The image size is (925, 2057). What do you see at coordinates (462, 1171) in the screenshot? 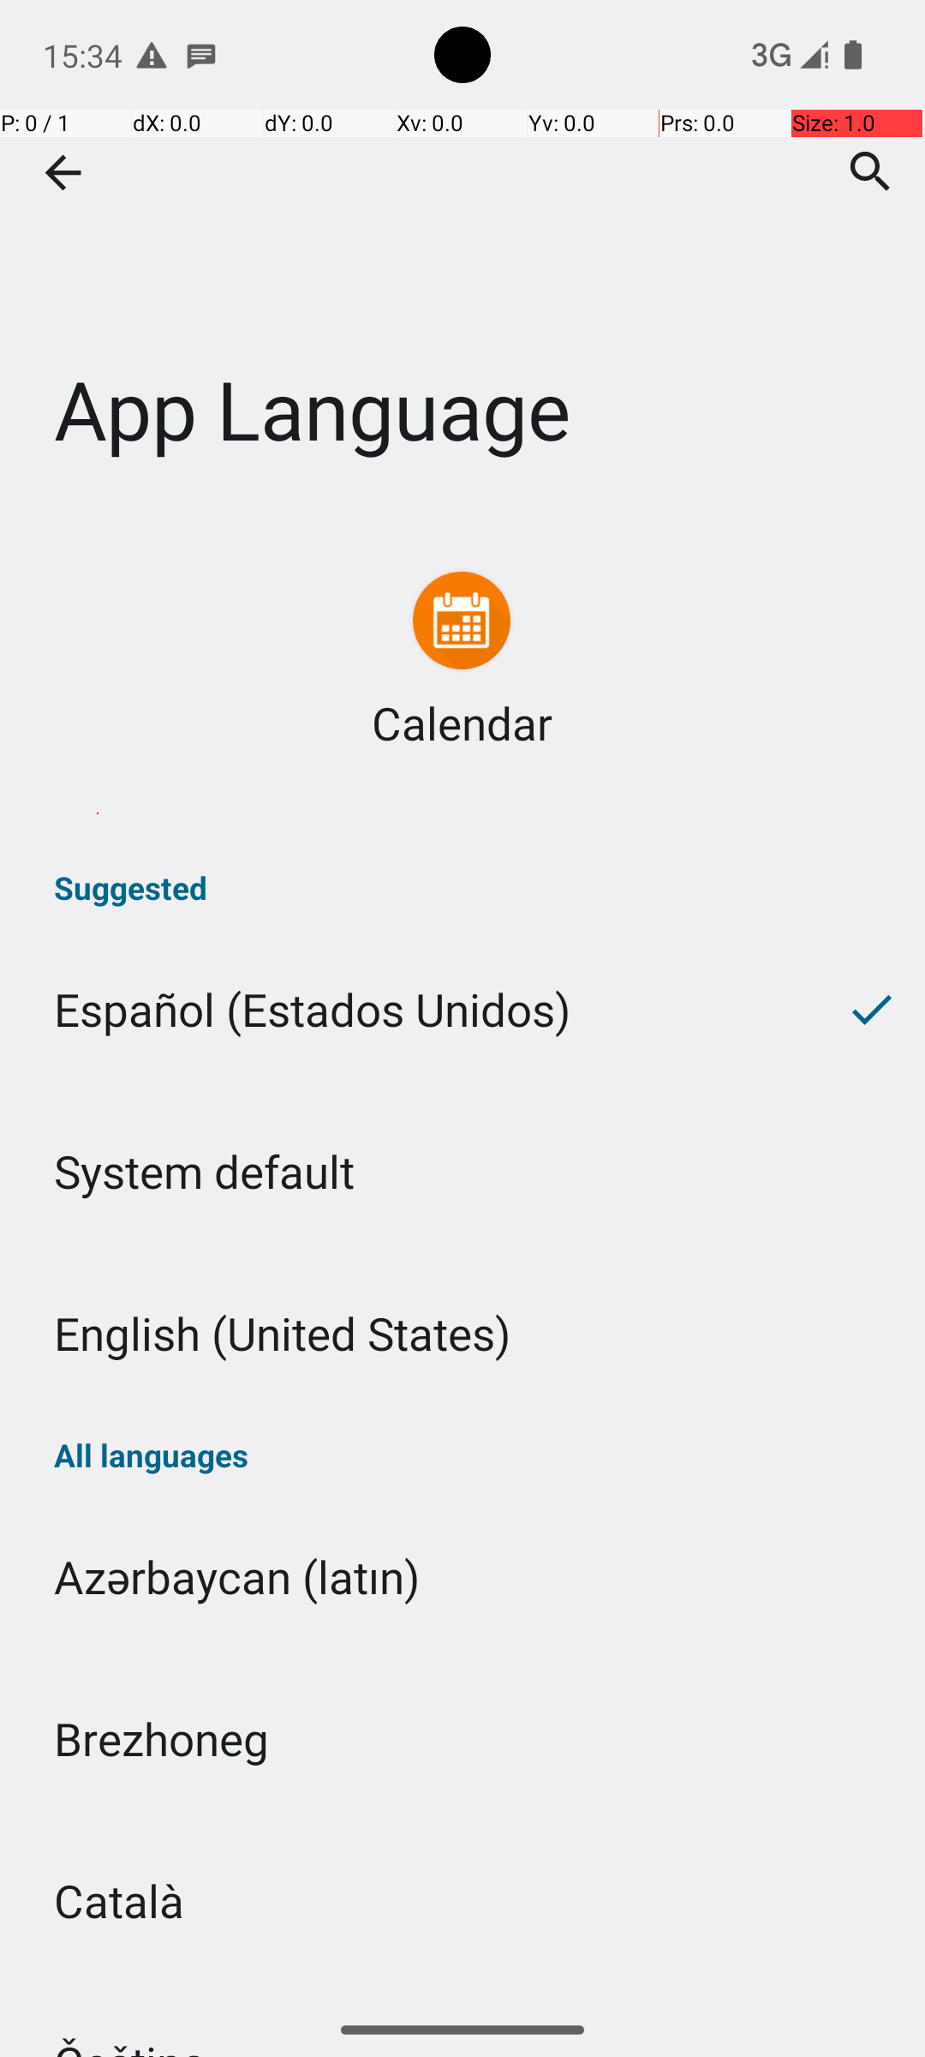
I see `System default` at bounding box center [462, 1171].